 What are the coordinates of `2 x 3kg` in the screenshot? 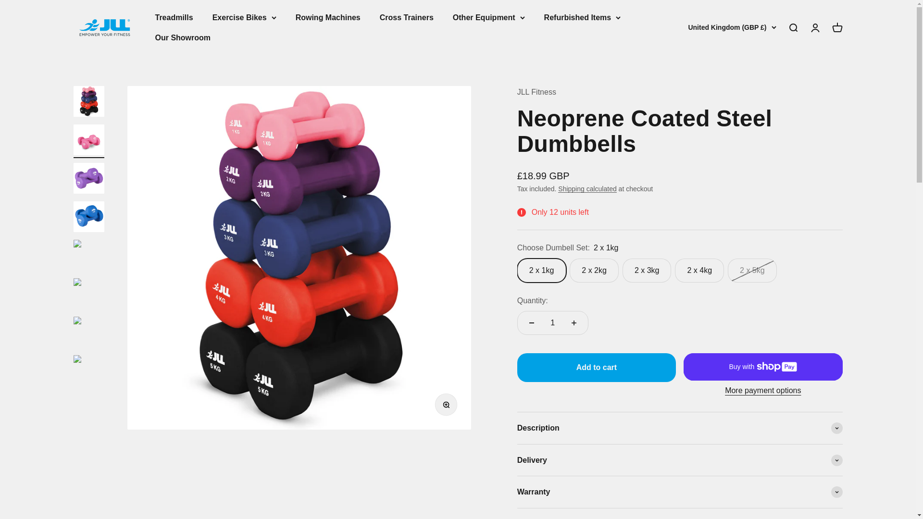 It's located at (680, 270).